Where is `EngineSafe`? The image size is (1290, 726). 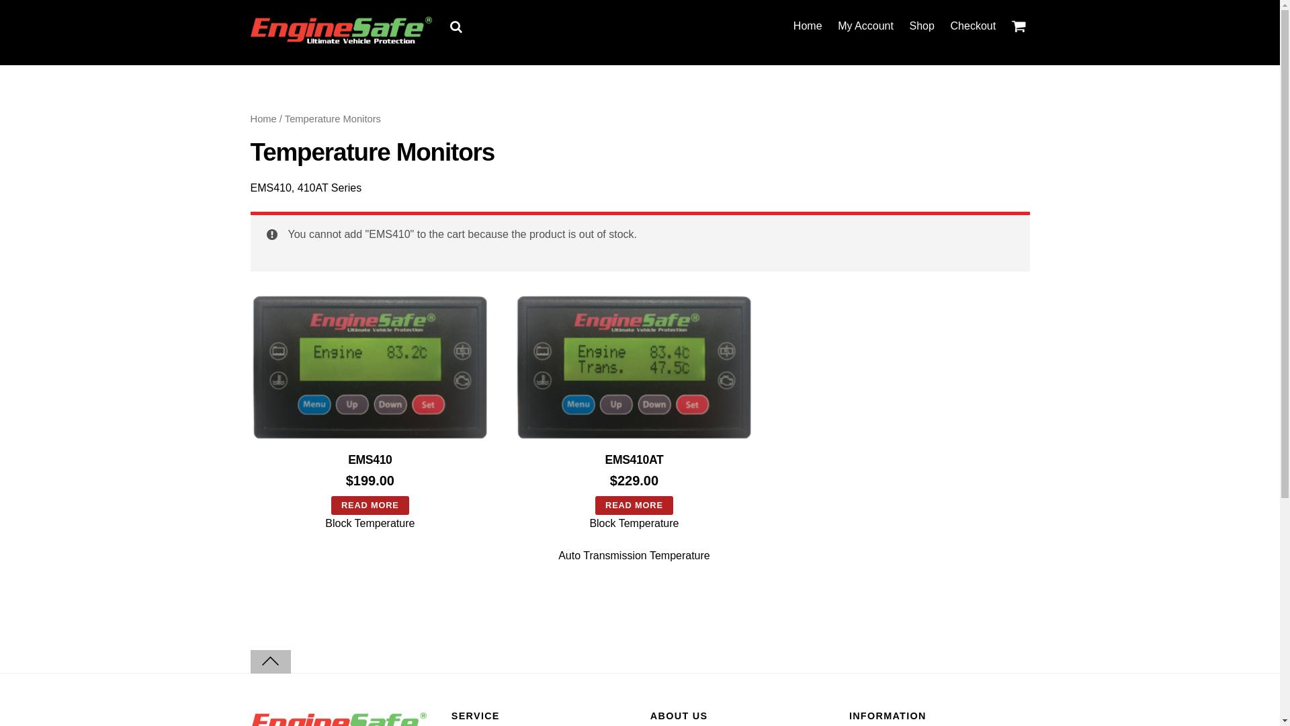
EngineSafe is located at coordinates (341, 30).